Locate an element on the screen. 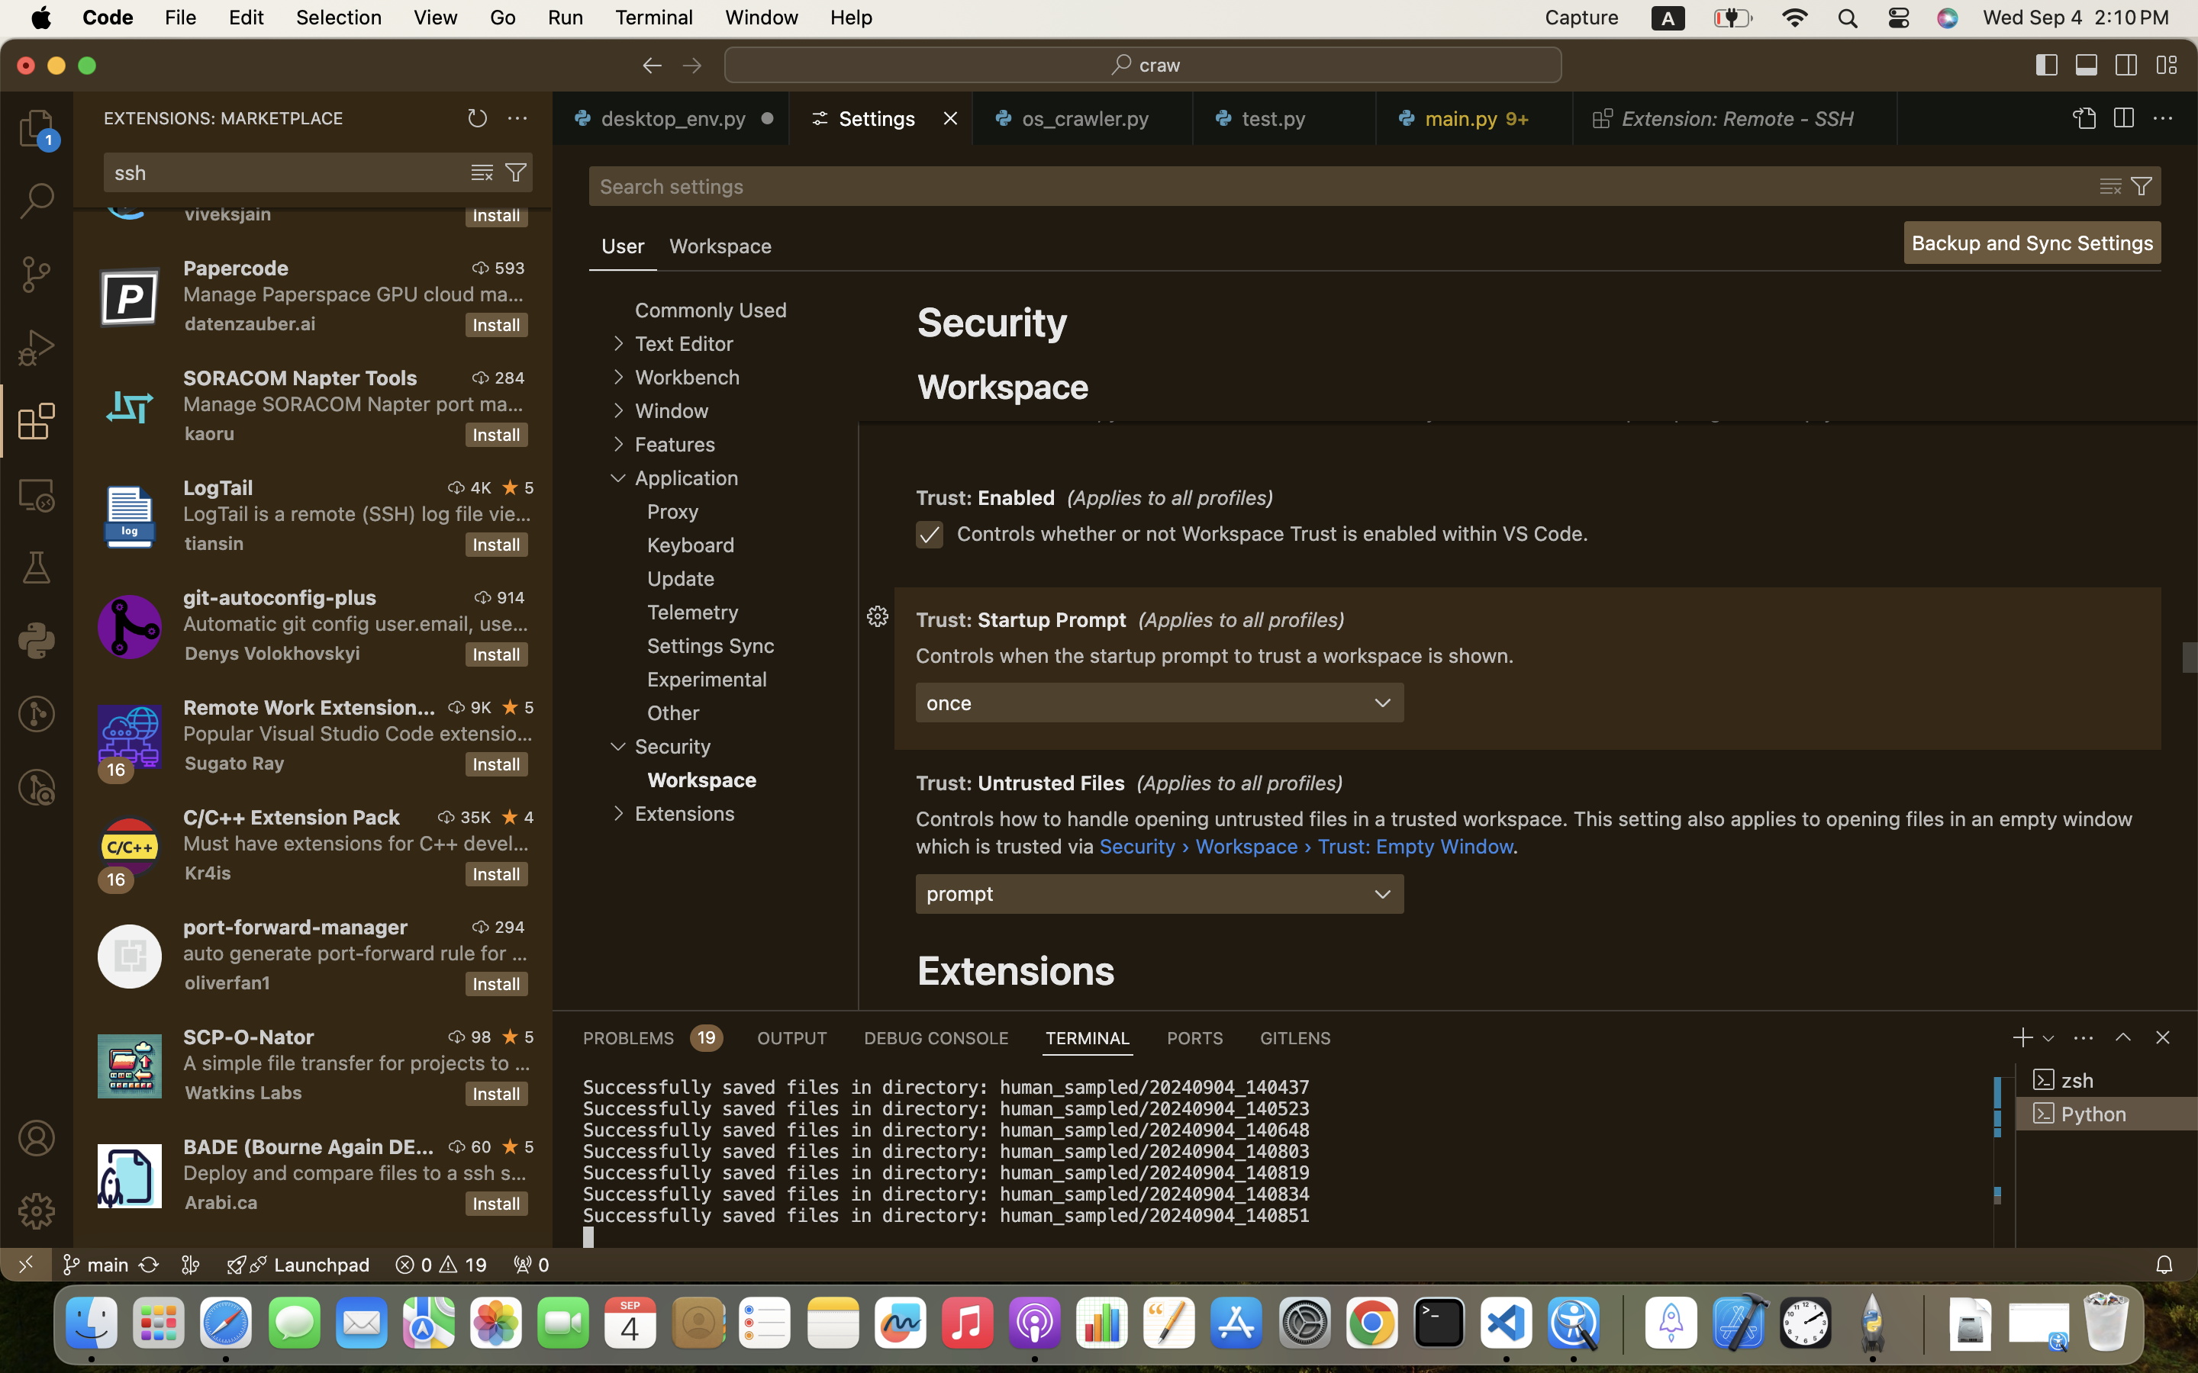 The height and width of the screenshot is (1373, 2198). zsh  is located at coordinates (2107, 1080).